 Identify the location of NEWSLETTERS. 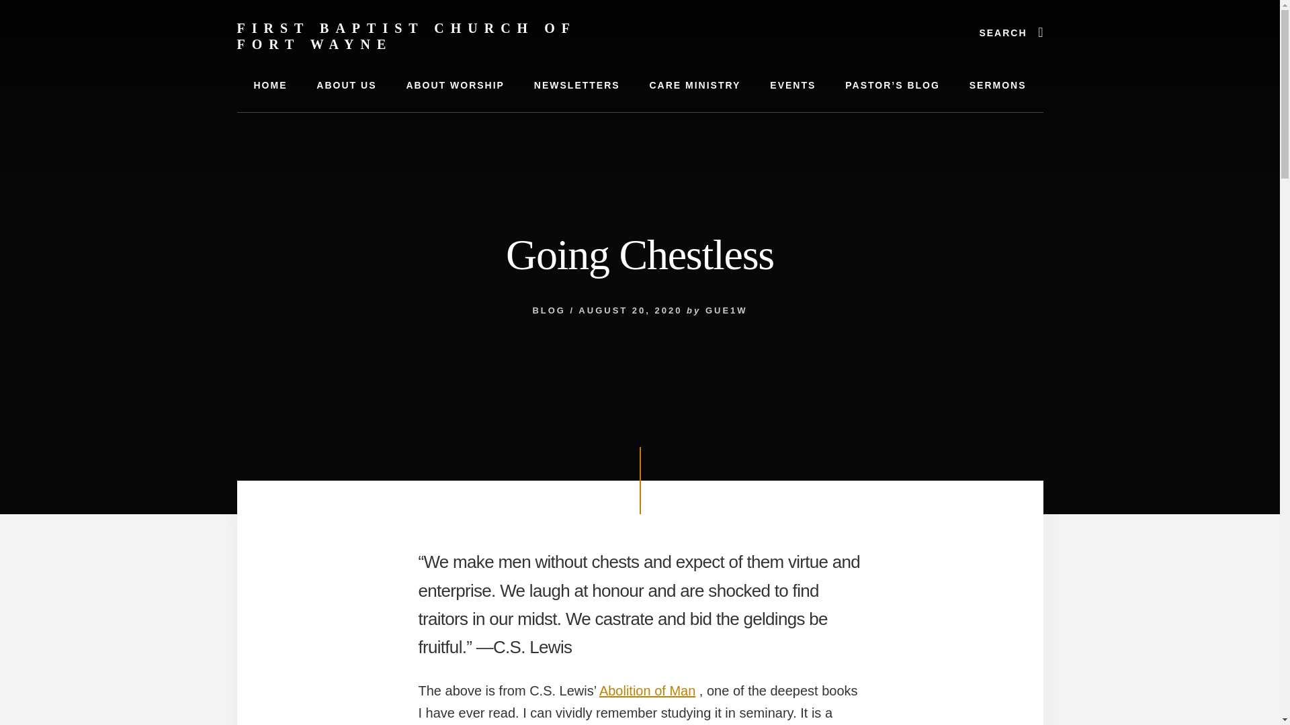
(576, 85).